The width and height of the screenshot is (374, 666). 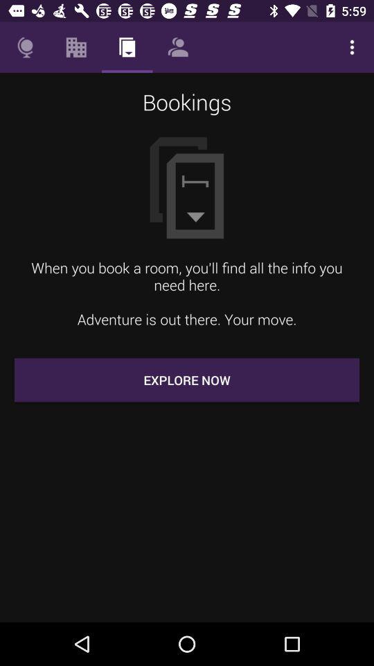 I want to click on turn off item at the top right corner, so click(x=352, y=47).